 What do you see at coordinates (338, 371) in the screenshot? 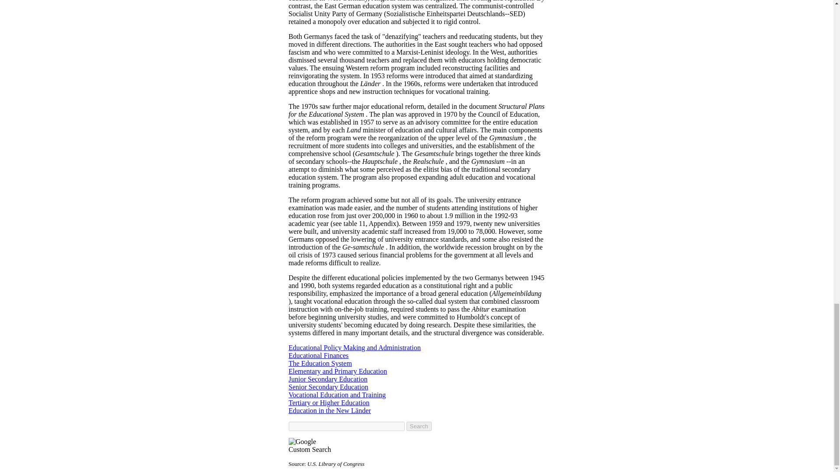
I see `Elementary and Primary Education` at bounding box center [338, 371].